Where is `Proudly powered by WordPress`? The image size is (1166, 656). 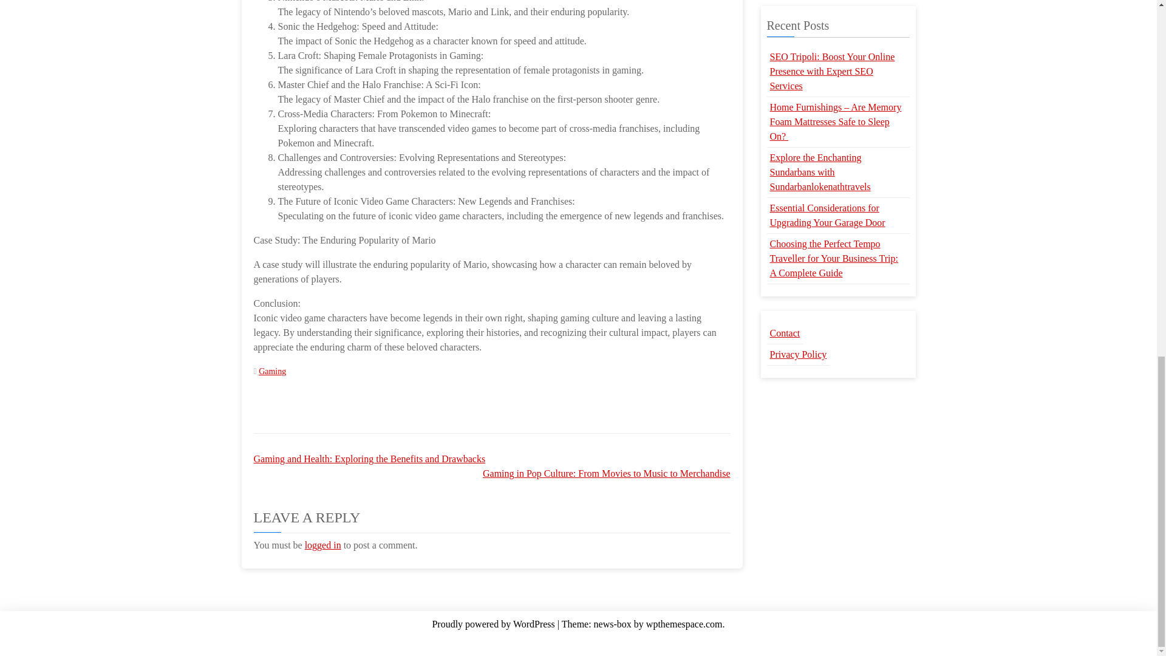
Proudly powered by WordPress is located at coordinates (494, 624).